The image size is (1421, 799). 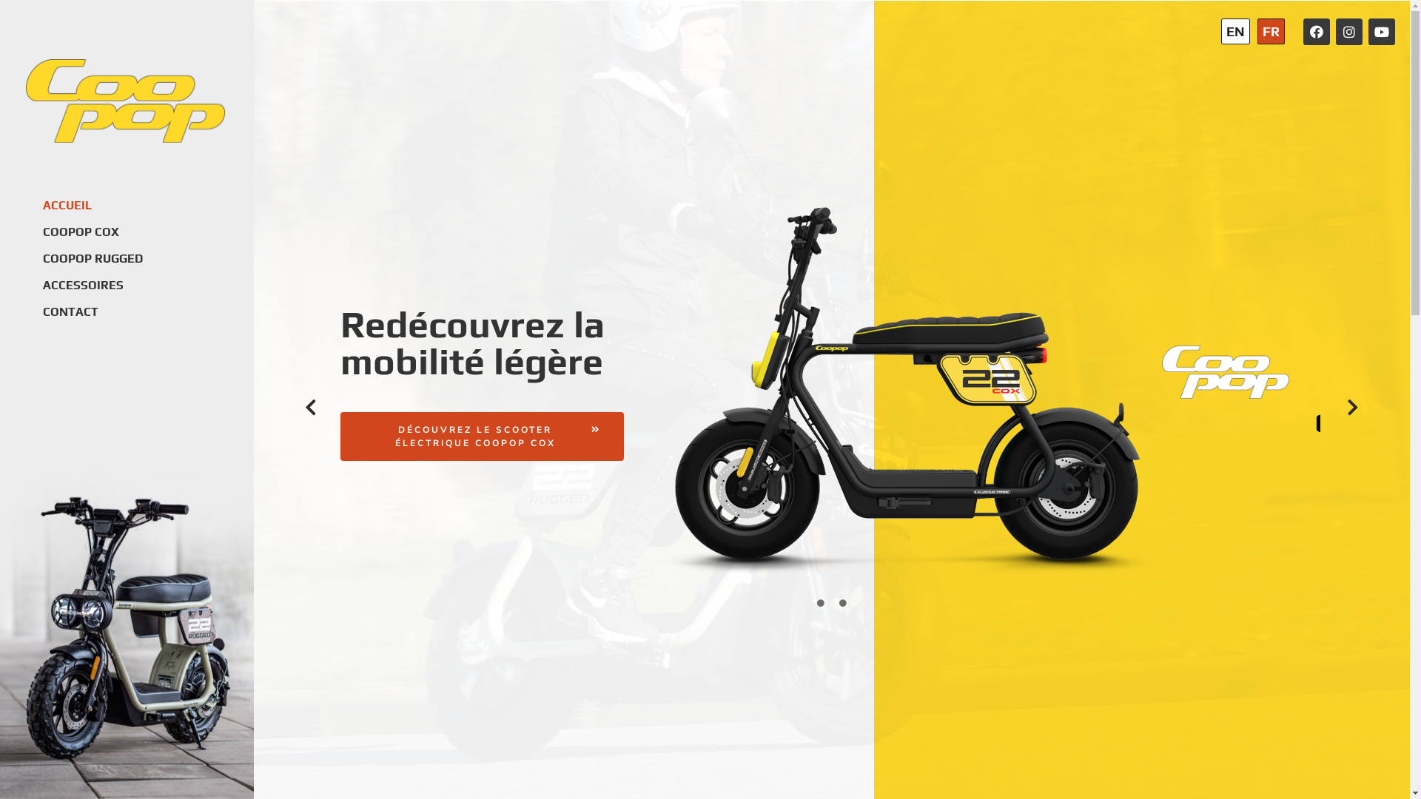 What do you see at coordinates (1271, 31) in the screenshot?
I see `FR` at bounding box center [1271, 31].